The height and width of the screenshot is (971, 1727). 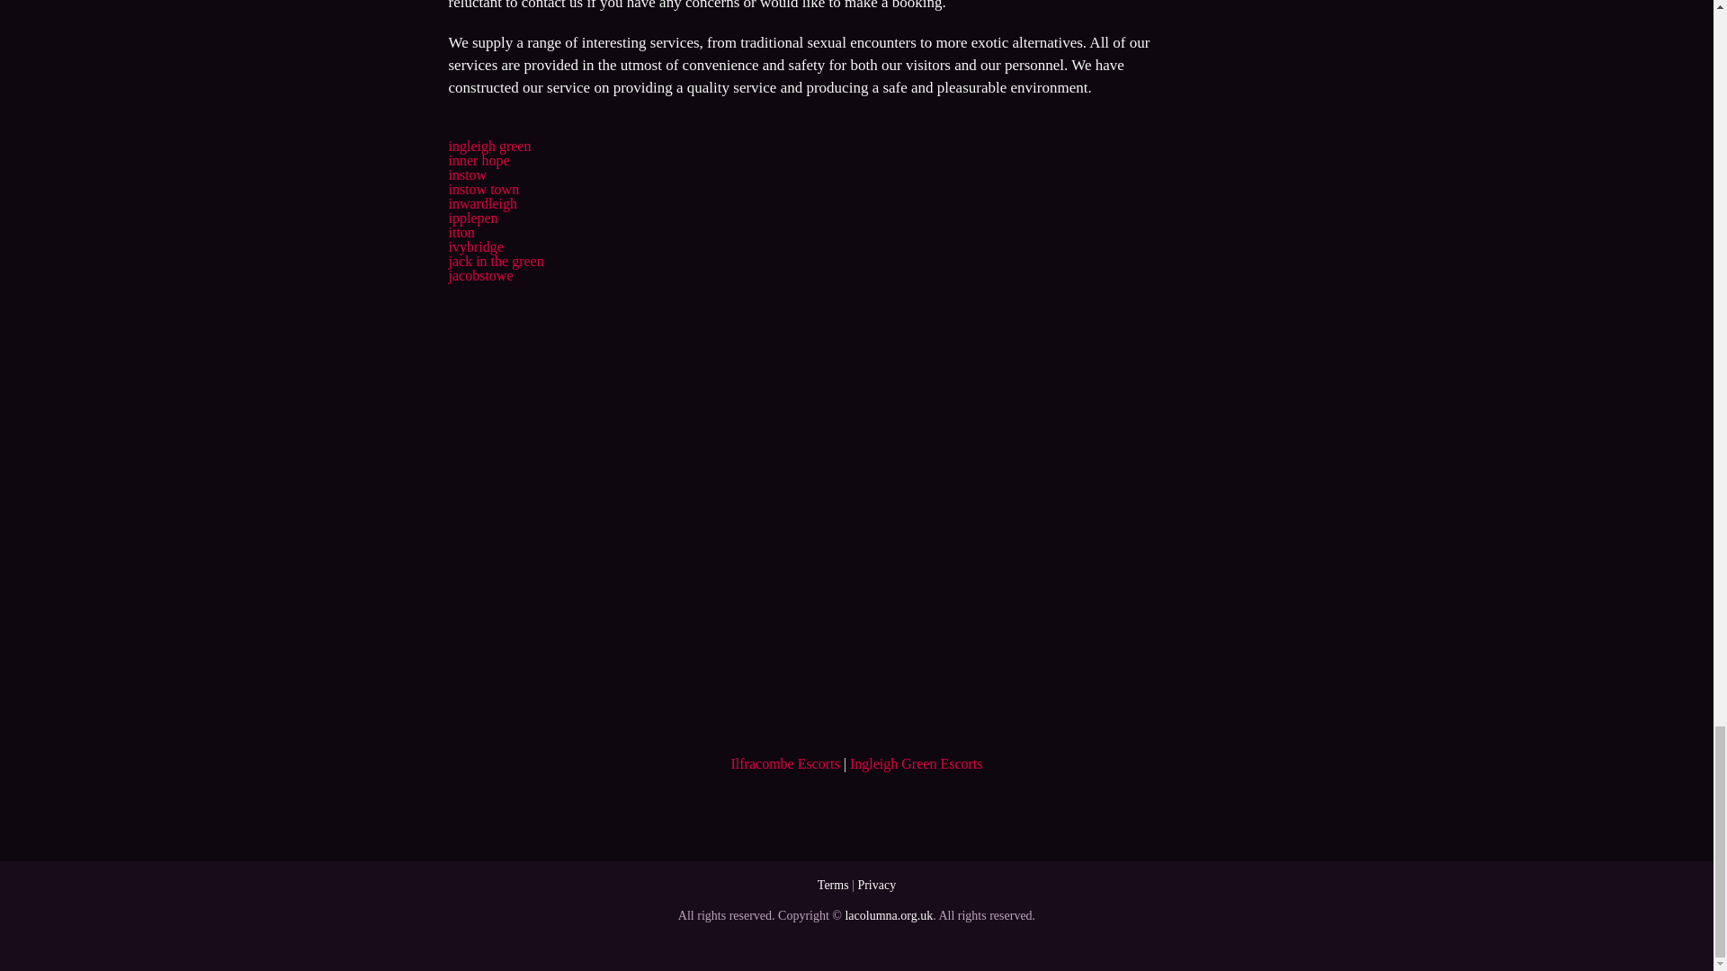 What do you see at coordinates (495, 261) in the screenshot?
I see `jack in the green` at bounding box center [495, 261].